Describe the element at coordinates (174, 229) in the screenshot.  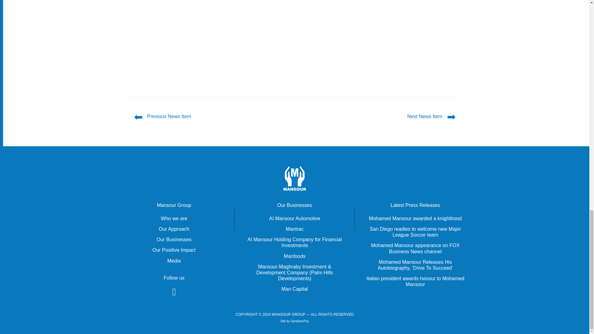
I see `Our Approach` at that location.